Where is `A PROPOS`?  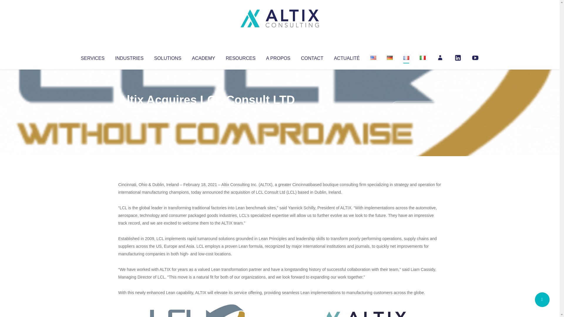
A PROPOS is located at coordinates (278, 57).